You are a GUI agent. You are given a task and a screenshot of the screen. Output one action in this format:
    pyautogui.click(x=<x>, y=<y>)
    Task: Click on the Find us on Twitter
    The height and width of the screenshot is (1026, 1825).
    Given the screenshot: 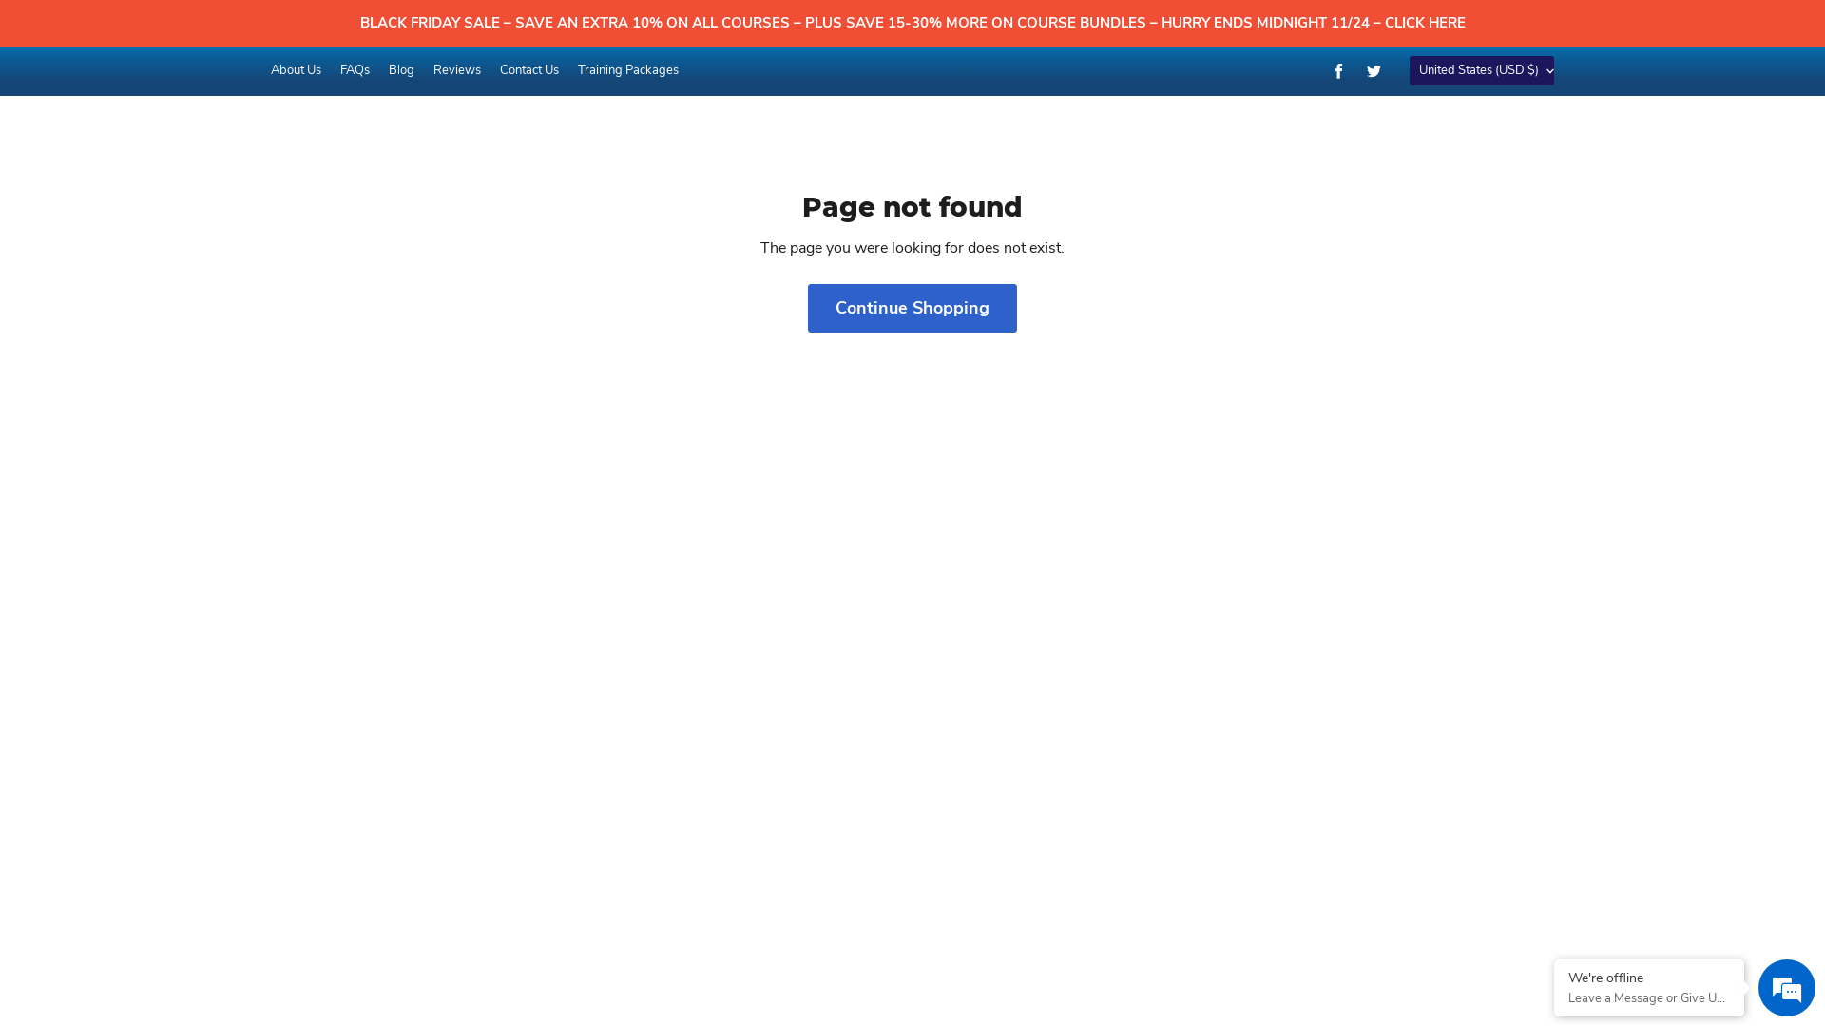 What is the action you would take?
    pyautogui.click(x=1374, y=70)
    